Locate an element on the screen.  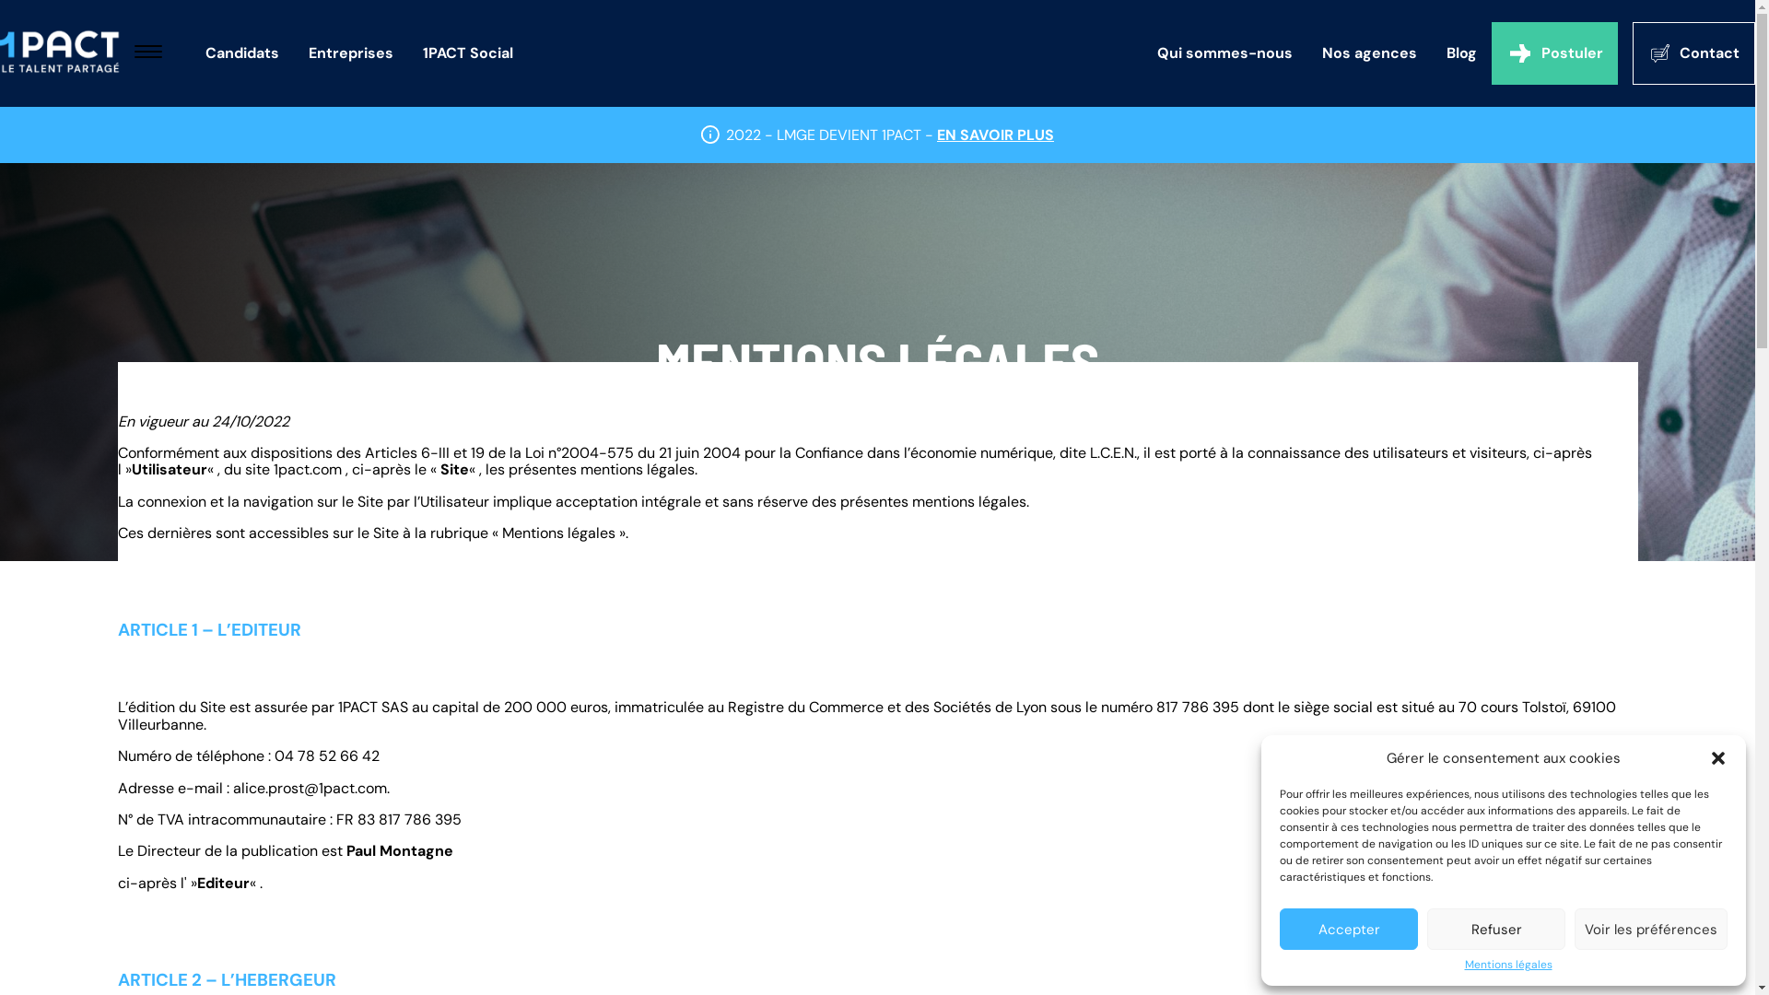
Postuler is located at coordinates (1554, 53).